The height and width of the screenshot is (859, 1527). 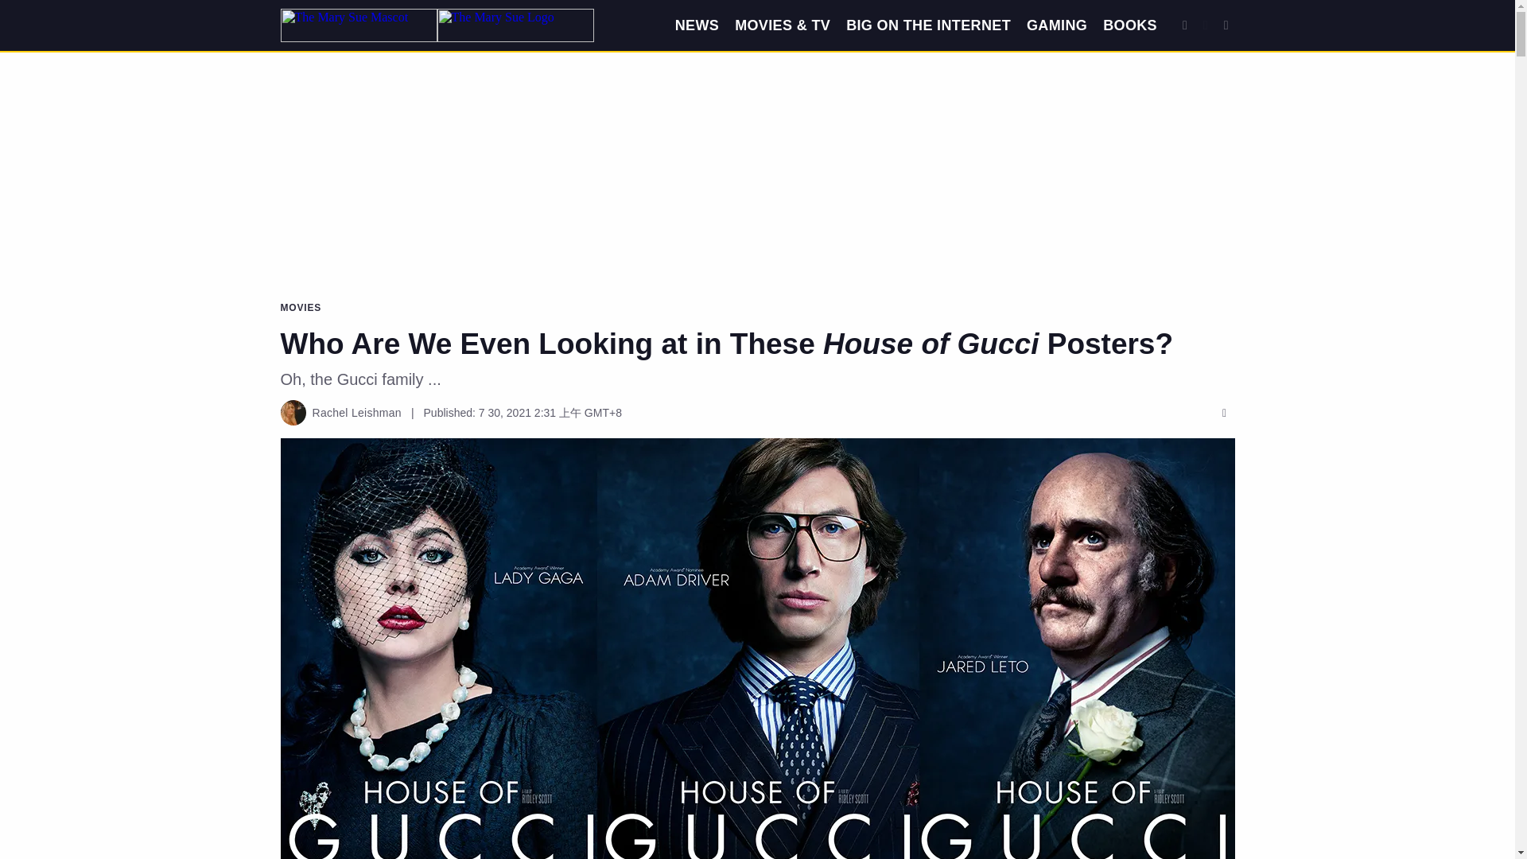 I want to click on Search, so click(x=1185, y=25).